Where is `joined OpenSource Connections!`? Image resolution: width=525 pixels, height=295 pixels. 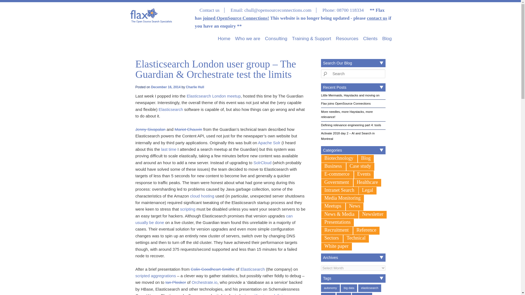
joined OpenSource Connections! is located at coordinates (236, 18).